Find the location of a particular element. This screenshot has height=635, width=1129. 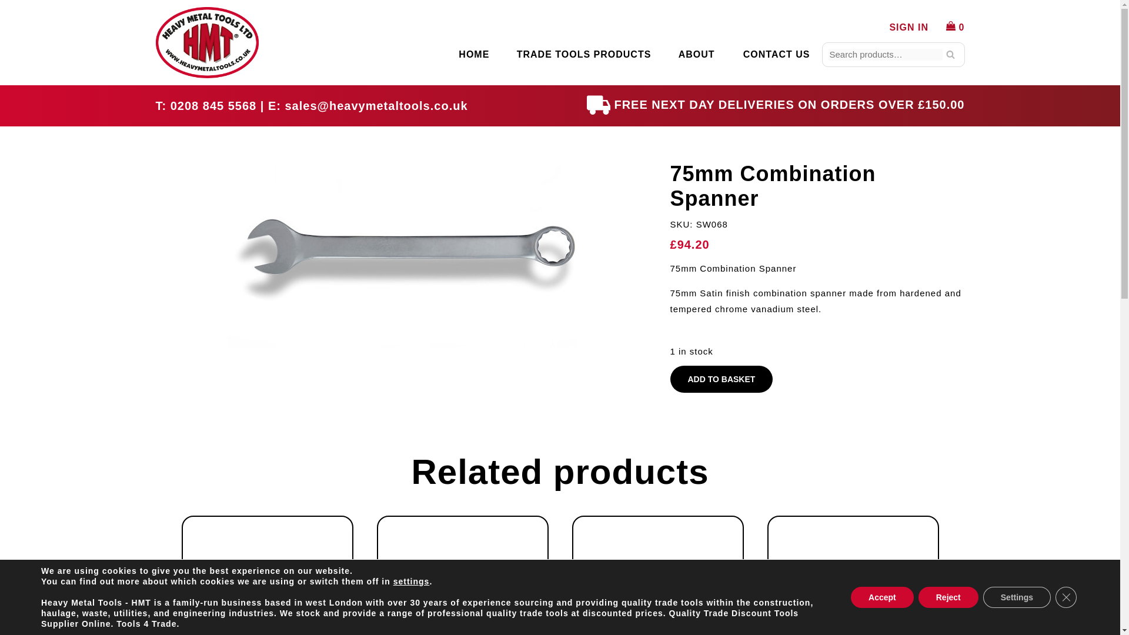

0 is located at coordinates (955, 27).